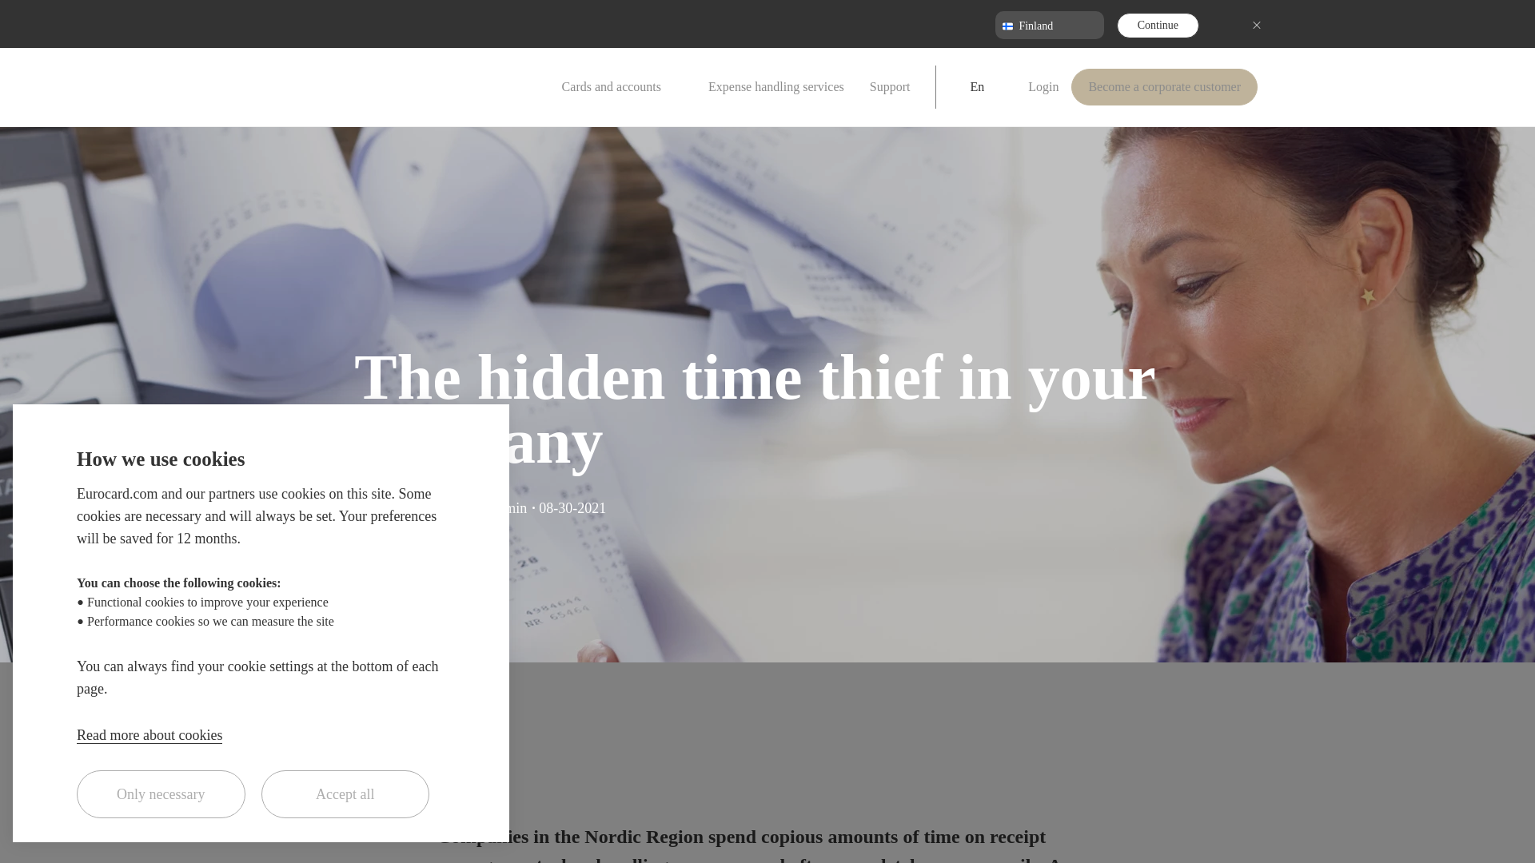  Describe the element at coordinates (775, 87) in the screenshot. I see `Expense handling services` at that location.